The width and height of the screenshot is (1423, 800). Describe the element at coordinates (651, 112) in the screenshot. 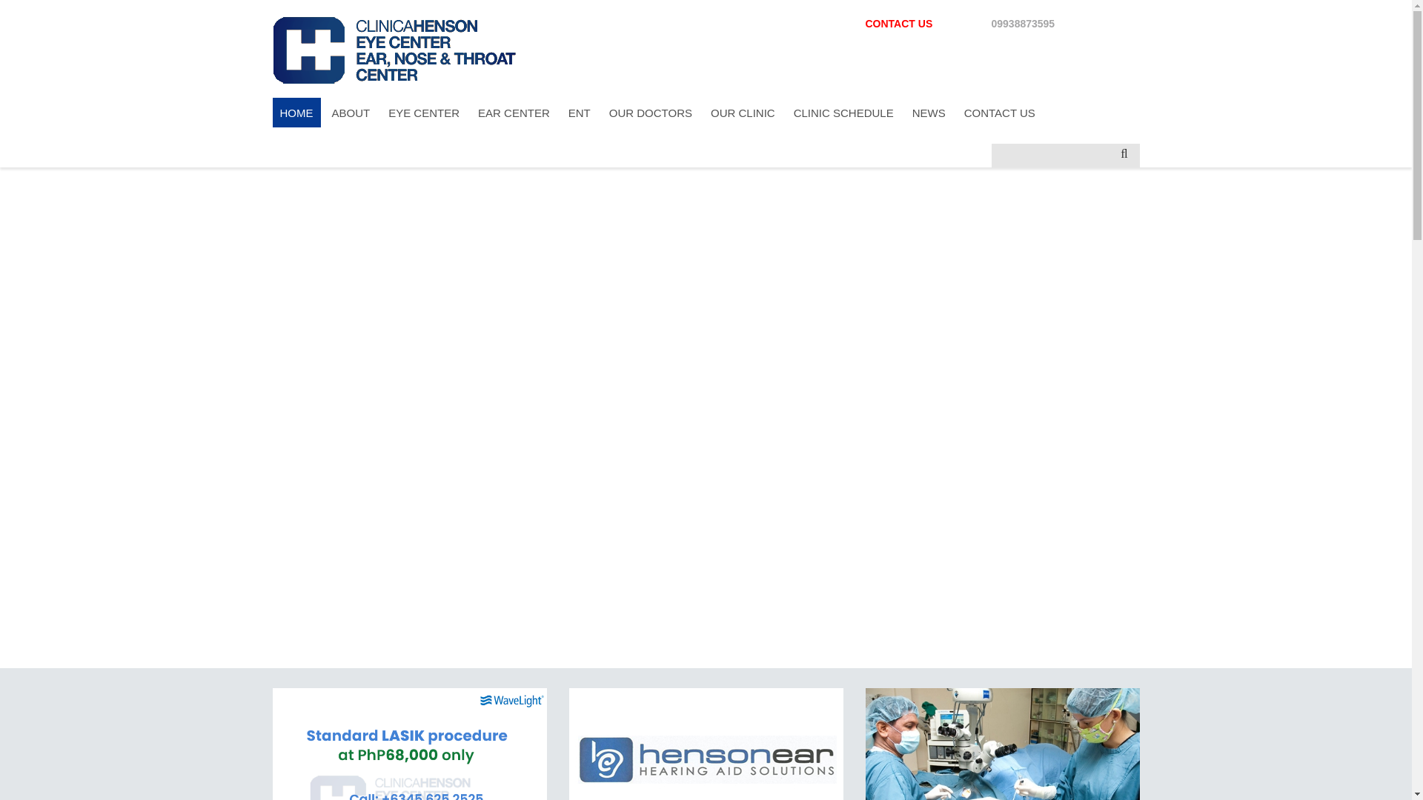

I see `OUR DOCTORS` at that location.